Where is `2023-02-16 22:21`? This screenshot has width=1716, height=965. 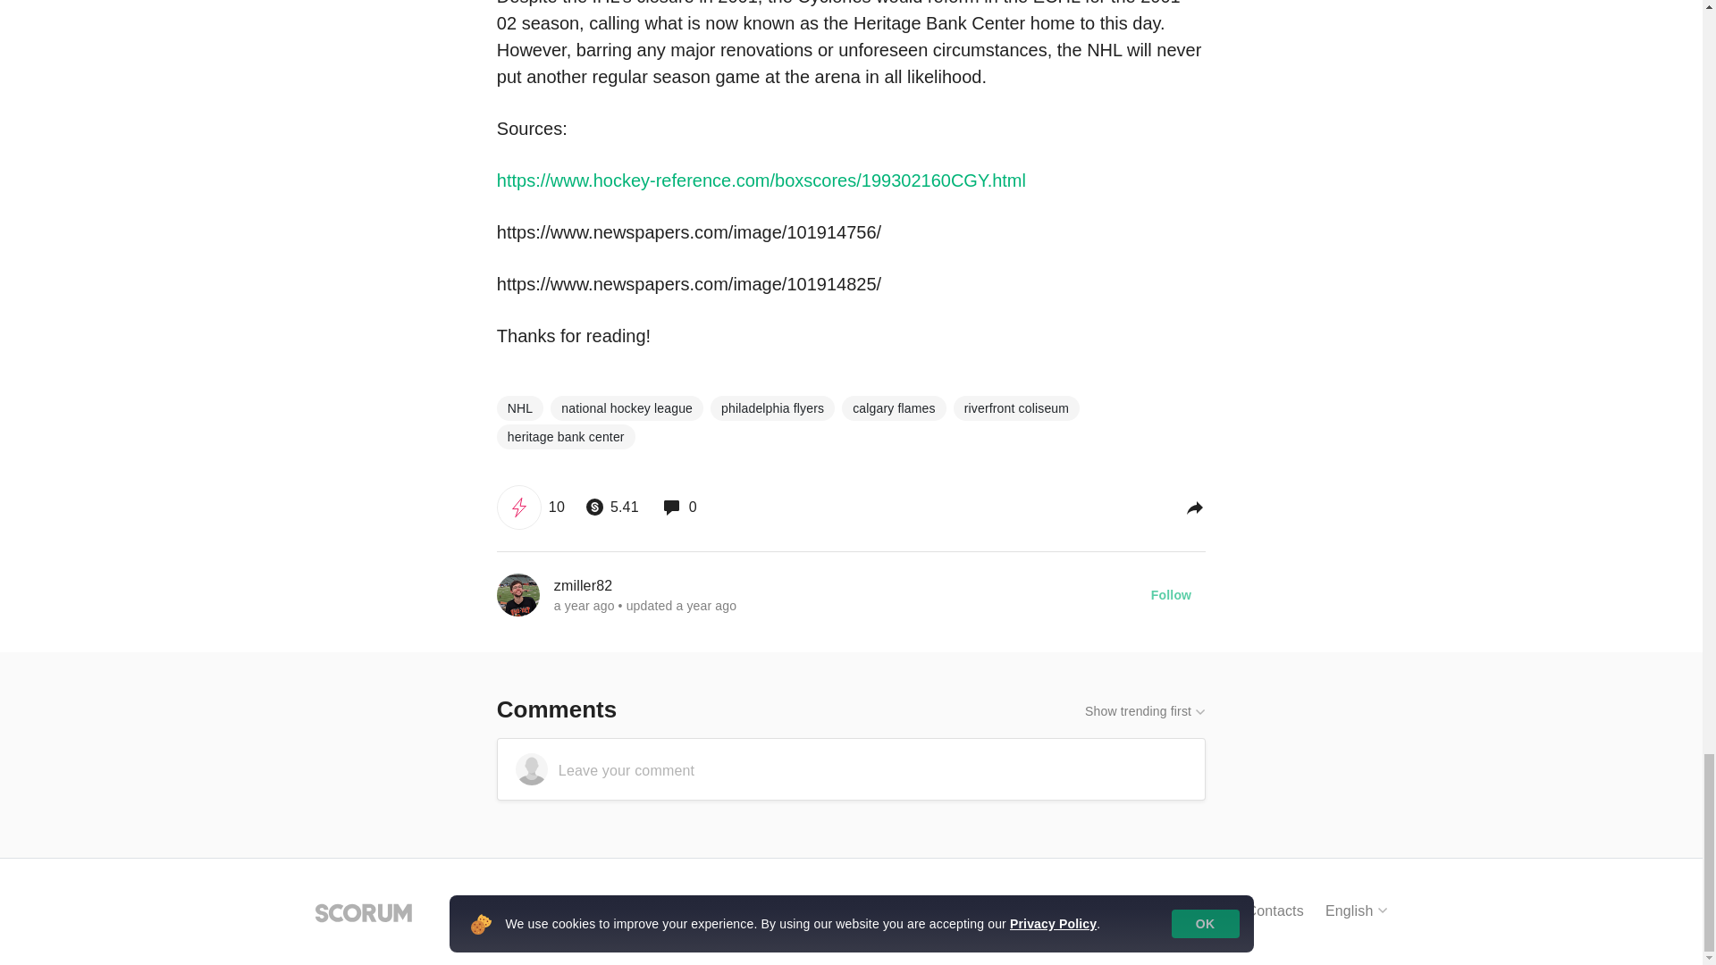
2023-02-16 22:21 is located at coordinates (585, 605).